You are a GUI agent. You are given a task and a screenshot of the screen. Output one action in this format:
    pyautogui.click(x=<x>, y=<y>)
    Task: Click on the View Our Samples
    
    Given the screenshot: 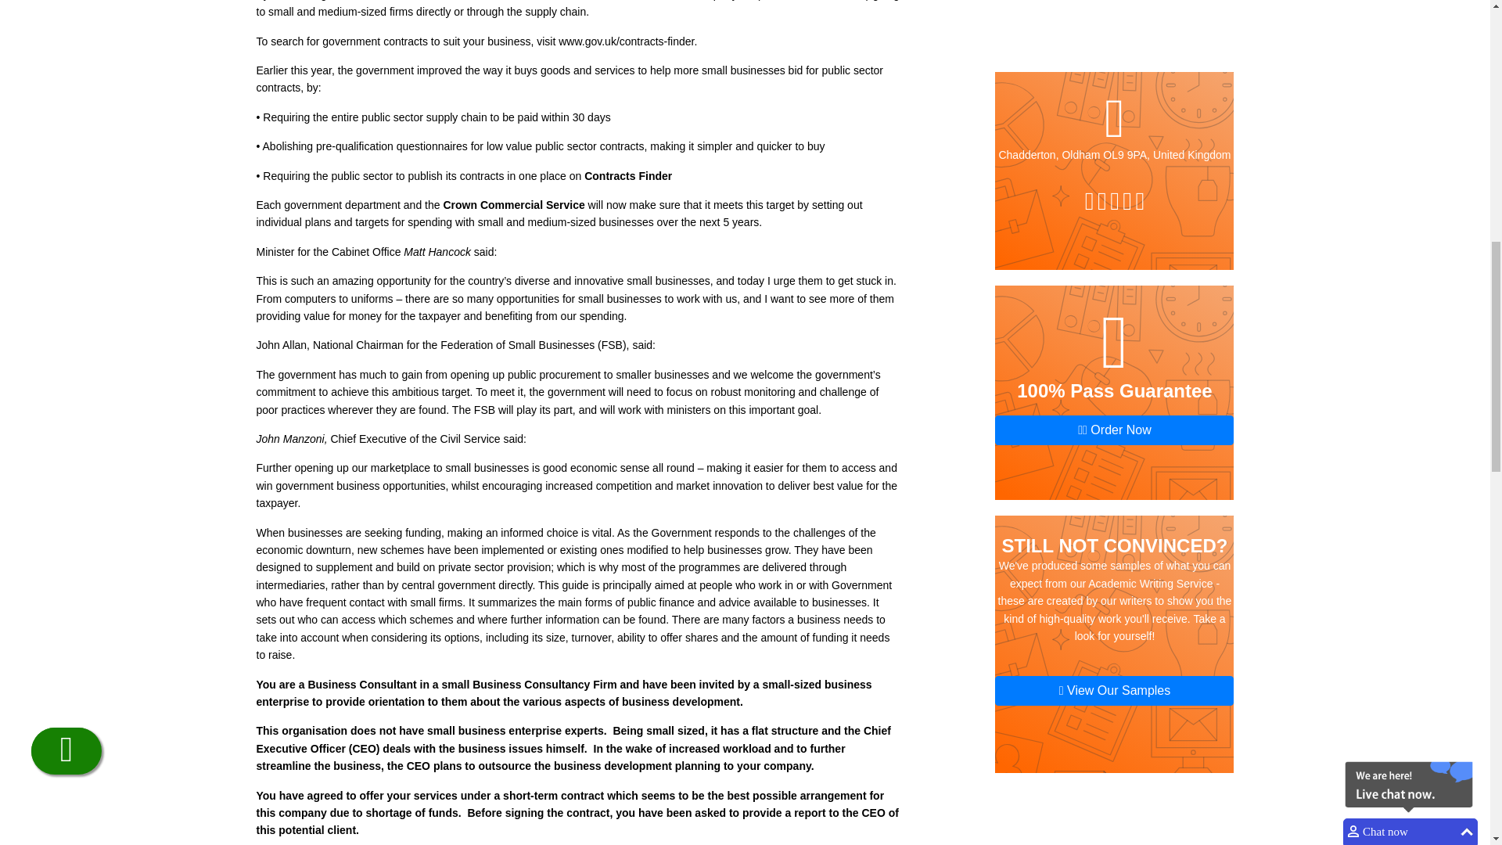 What is the action you would take?
    pyautogui.click(x=1114, y=45)
    